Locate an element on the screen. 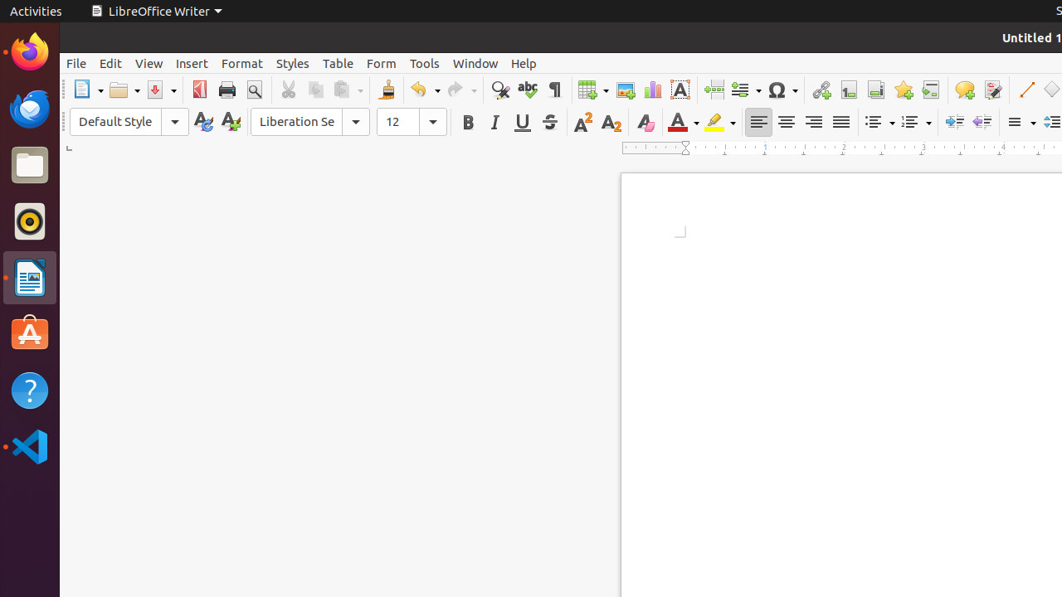 This screenshot has height=597, width=1062. Save is located at coordinates (161, 90).